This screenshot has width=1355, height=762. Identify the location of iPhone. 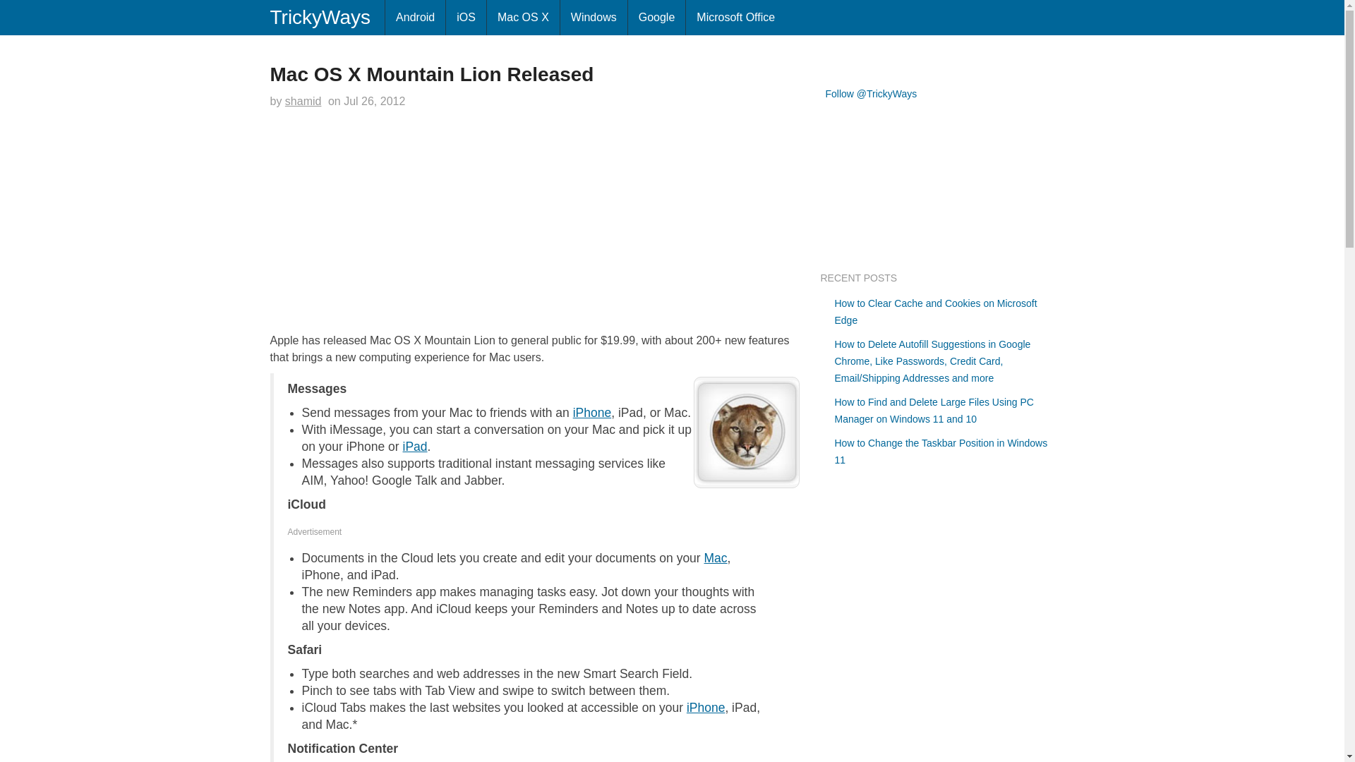
(706, 707).